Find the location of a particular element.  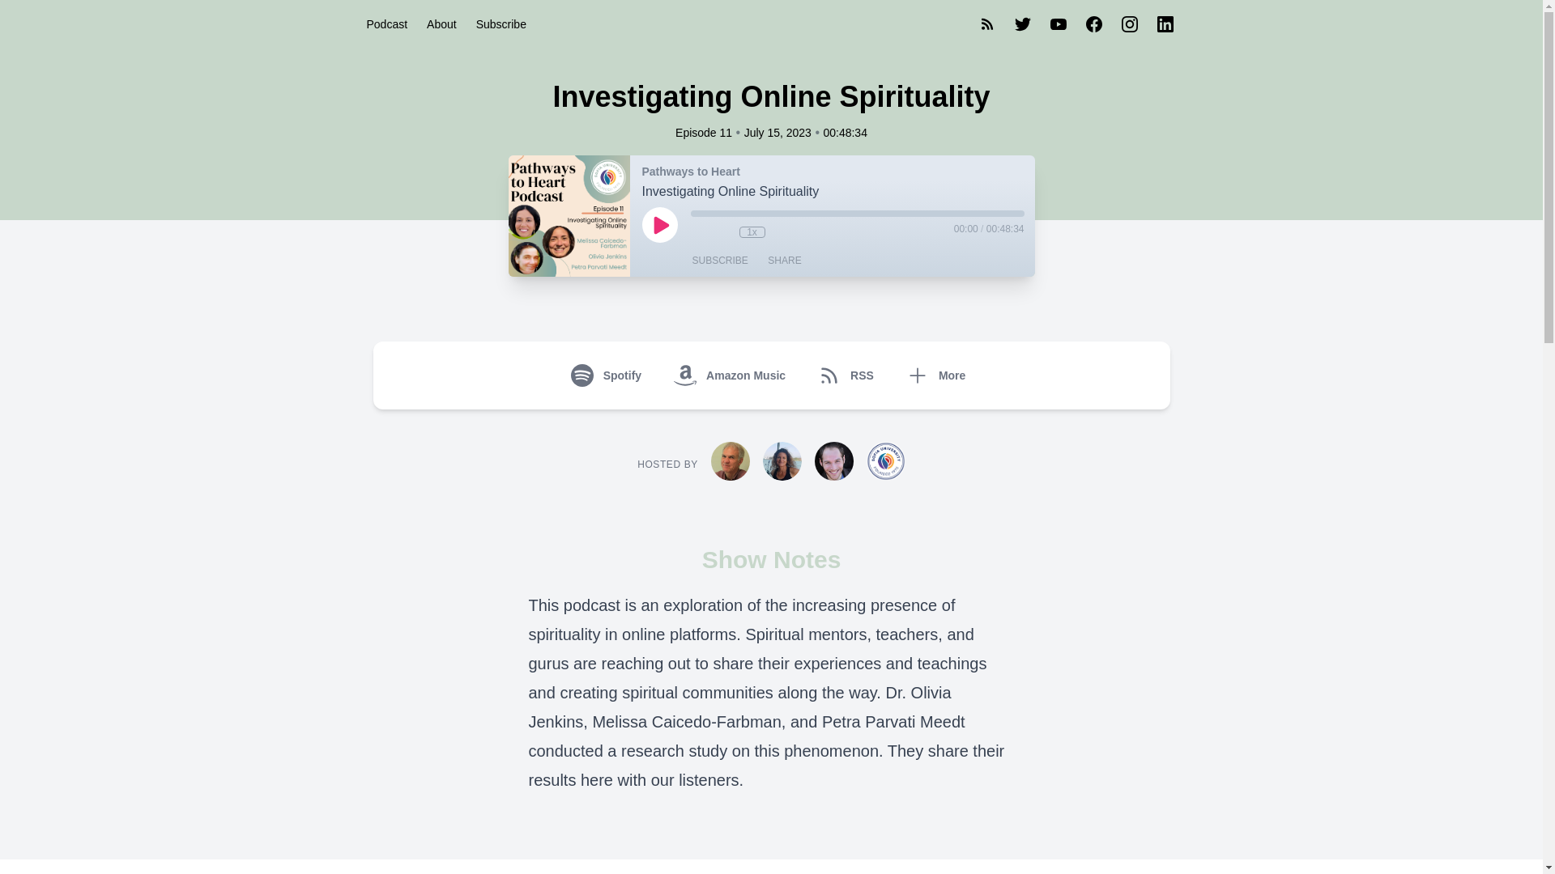

1x is located at coordinates (752, 231).